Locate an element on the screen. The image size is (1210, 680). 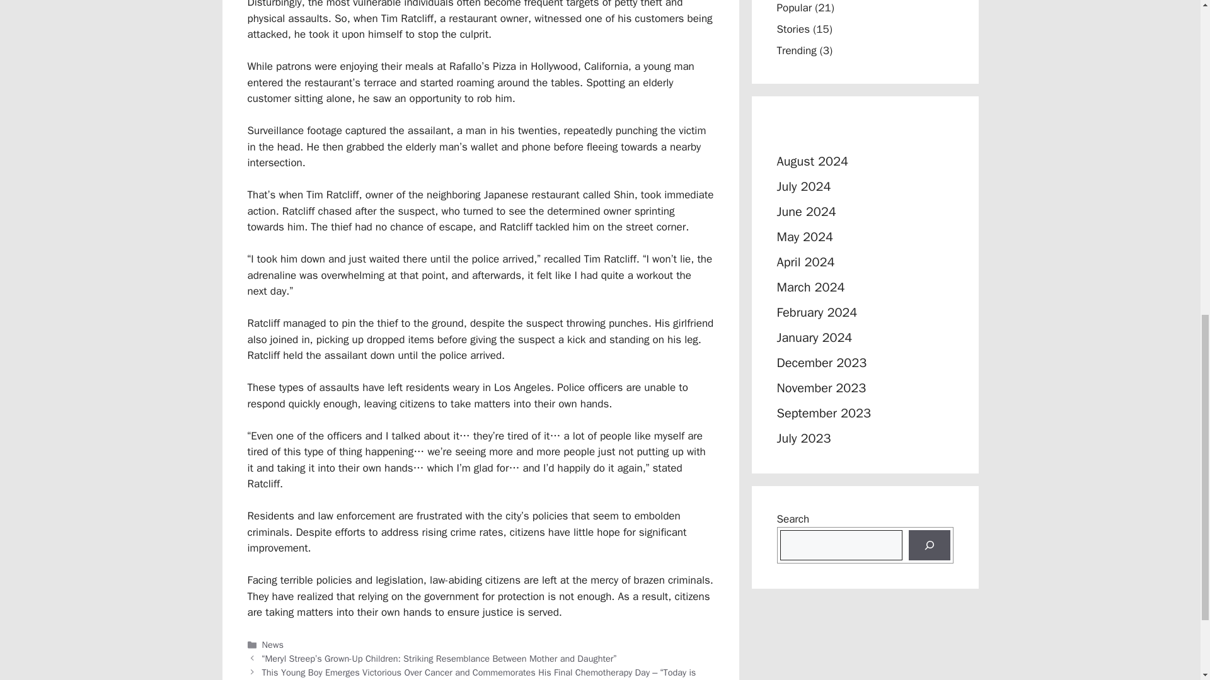
June 2024 is located at coordinates (806, 212).